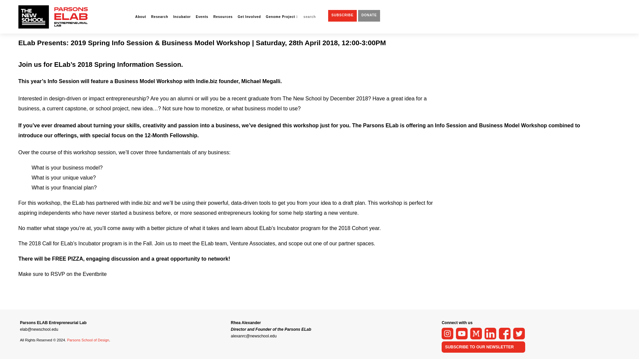 This screenshot has width=639, height=359. What do you see at coordinates (88, 340) in the screenshot?
I see `Parsons School of Design` at bounding box center [88, 340].